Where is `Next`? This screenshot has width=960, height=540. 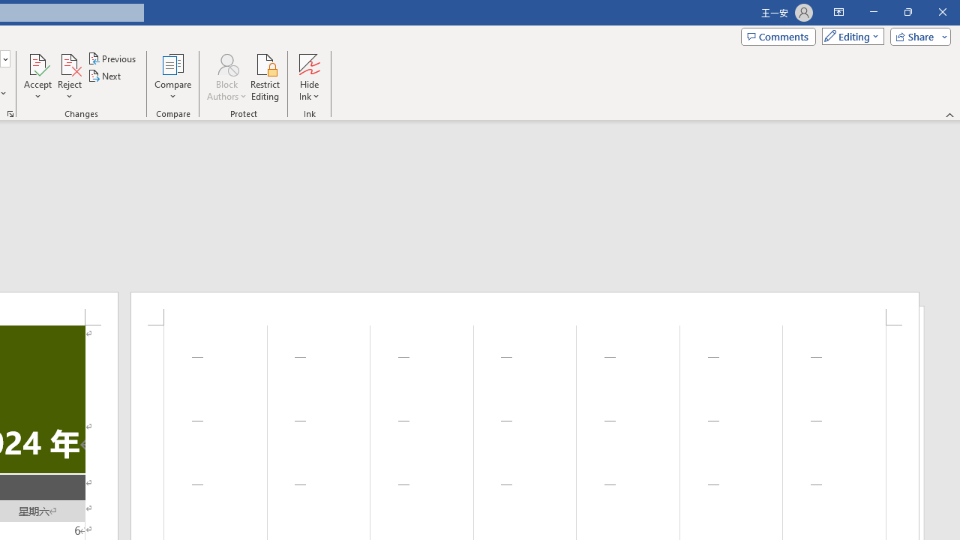 Next is located at coordinates (105, 76).